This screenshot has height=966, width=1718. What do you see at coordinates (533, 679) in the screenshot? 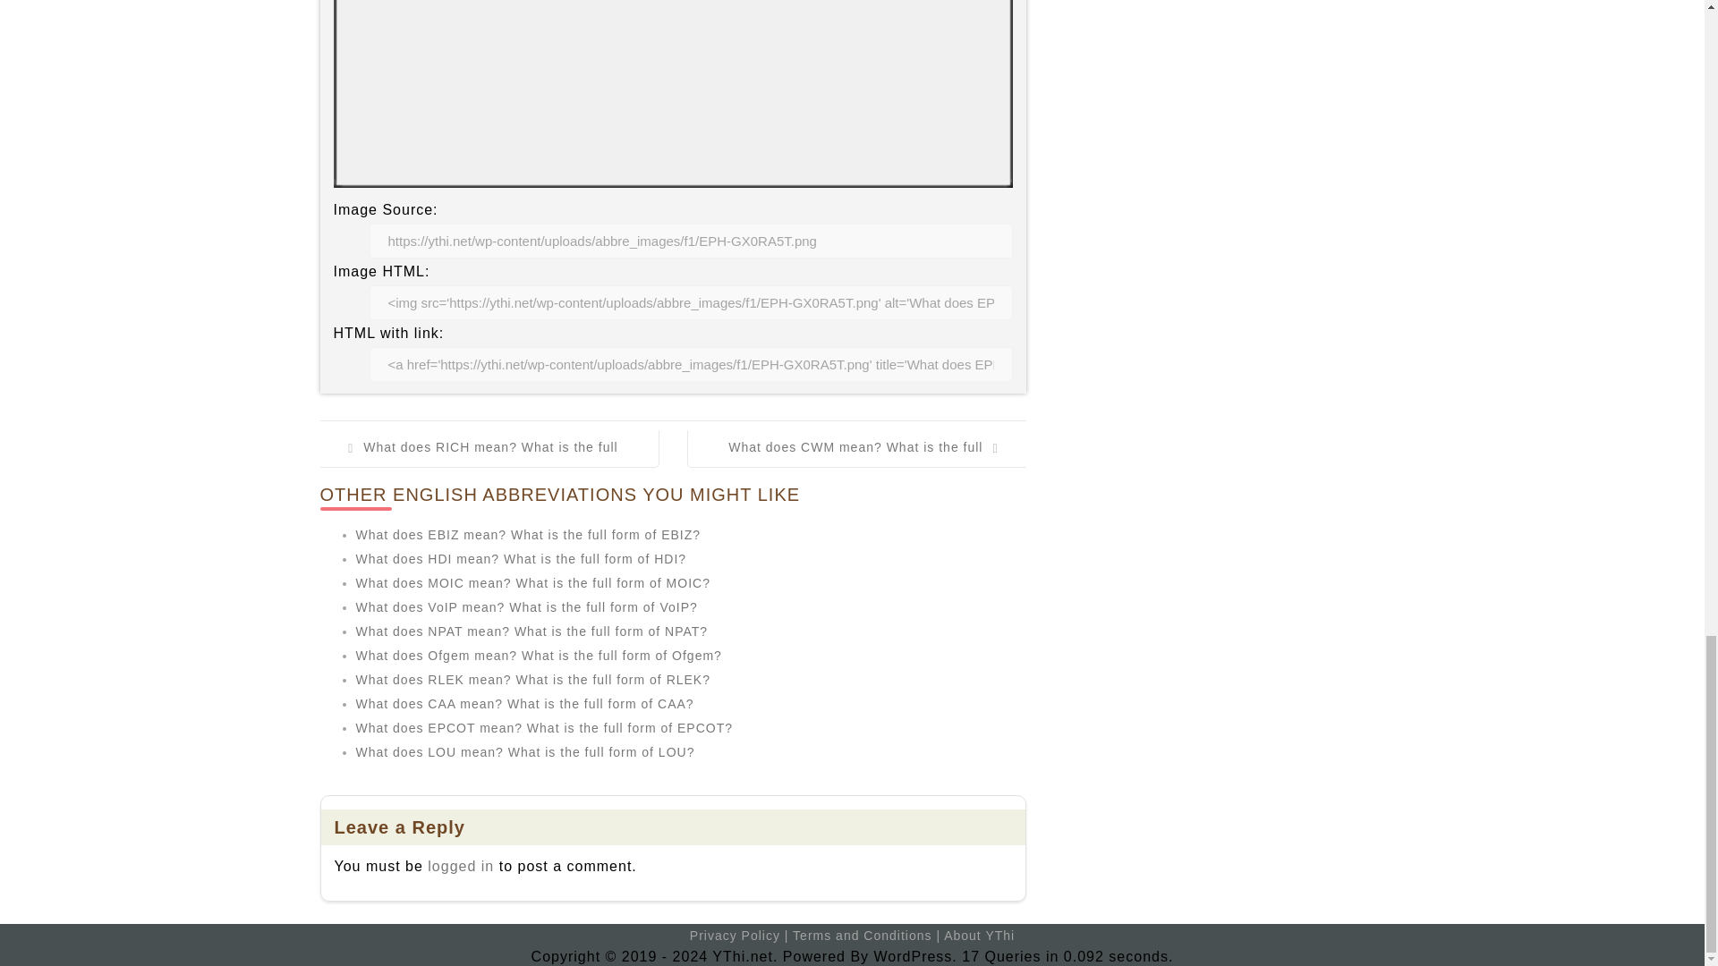
I see `What does RLEK mean? What is the full form of RLEK?` at bounding box center [533, 679].